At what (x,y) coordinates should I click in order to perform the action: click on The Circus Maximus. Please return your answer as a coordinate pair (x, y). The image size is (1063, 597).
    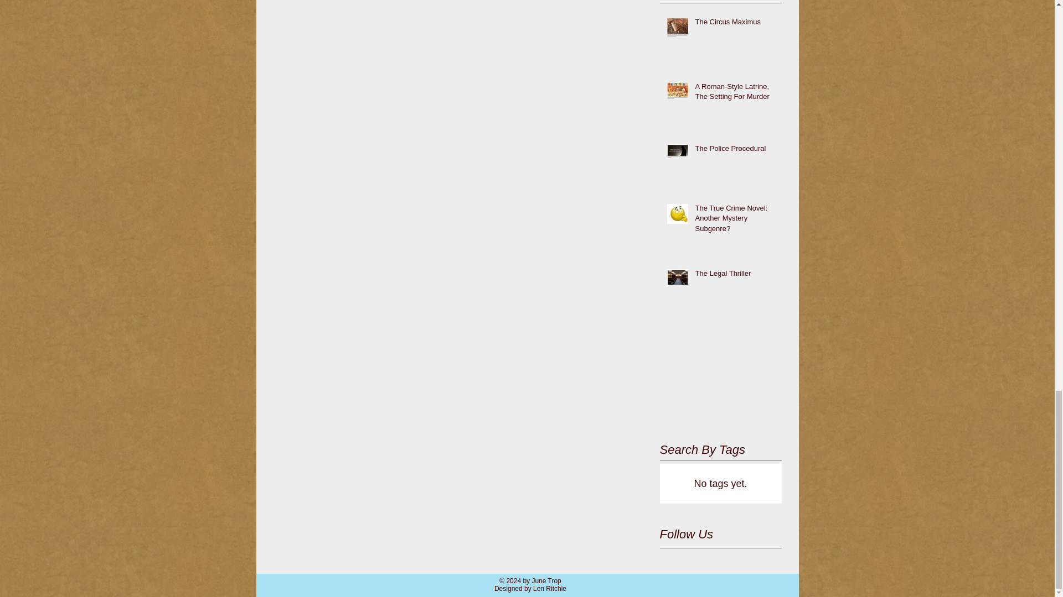
    Looking at the image, I should click on (735, 24).